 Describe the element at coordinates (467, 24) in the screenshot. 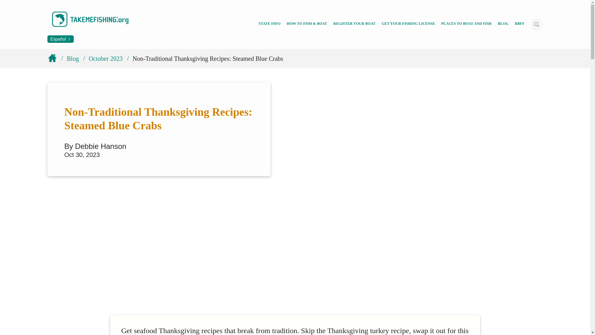

I see `Places To Boat And Fish` at that location.